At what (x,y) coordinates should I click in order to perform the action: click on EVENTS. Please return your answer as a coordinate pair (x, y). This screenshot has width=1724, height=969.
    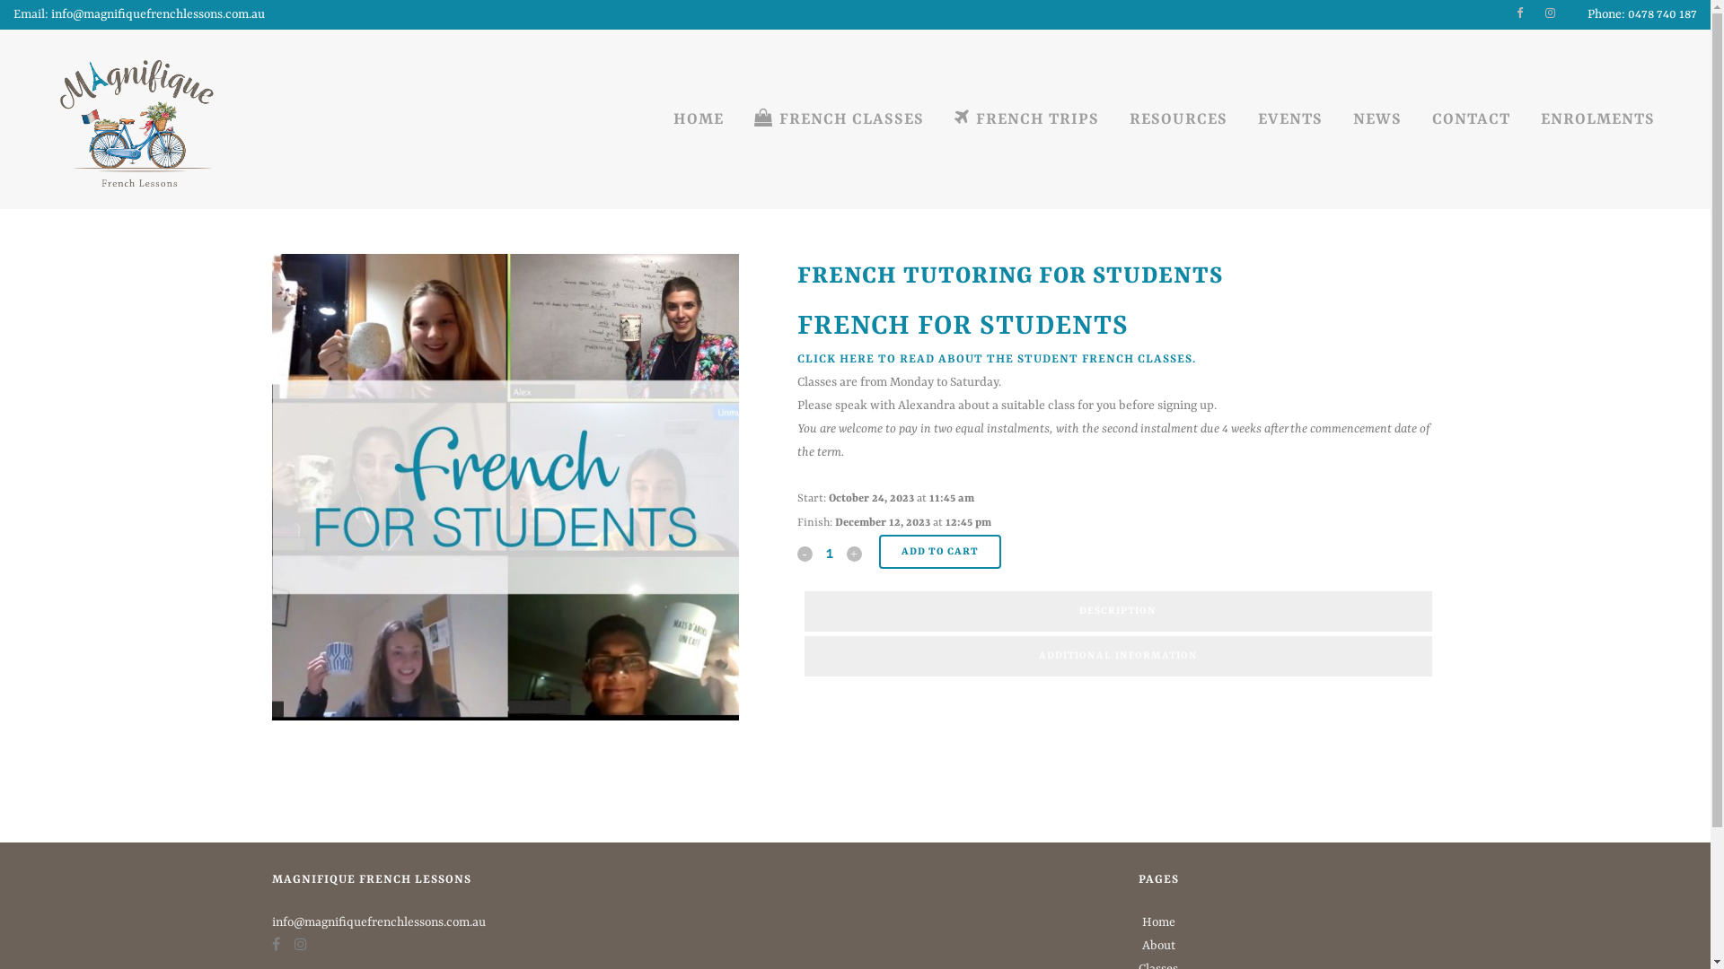
    Looking at the image, I should click on (1290, 119).